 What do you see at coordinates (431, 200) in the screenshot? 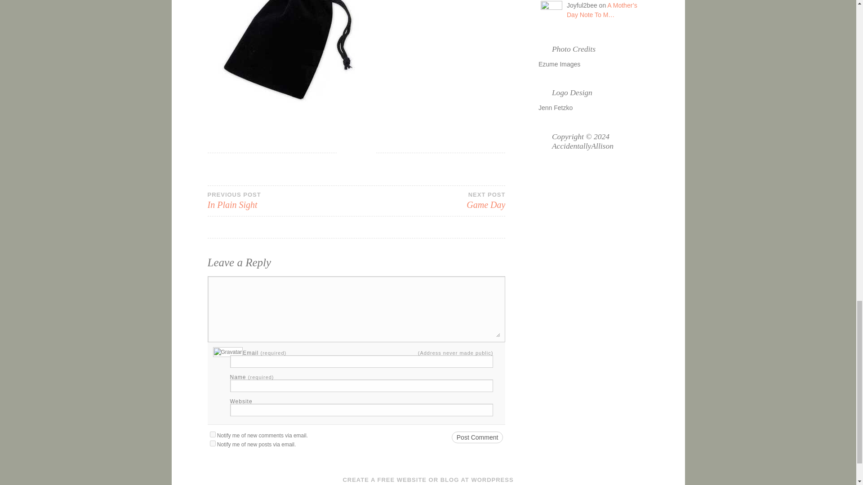
I see `Post Comment` at bounding box center [431, 200].